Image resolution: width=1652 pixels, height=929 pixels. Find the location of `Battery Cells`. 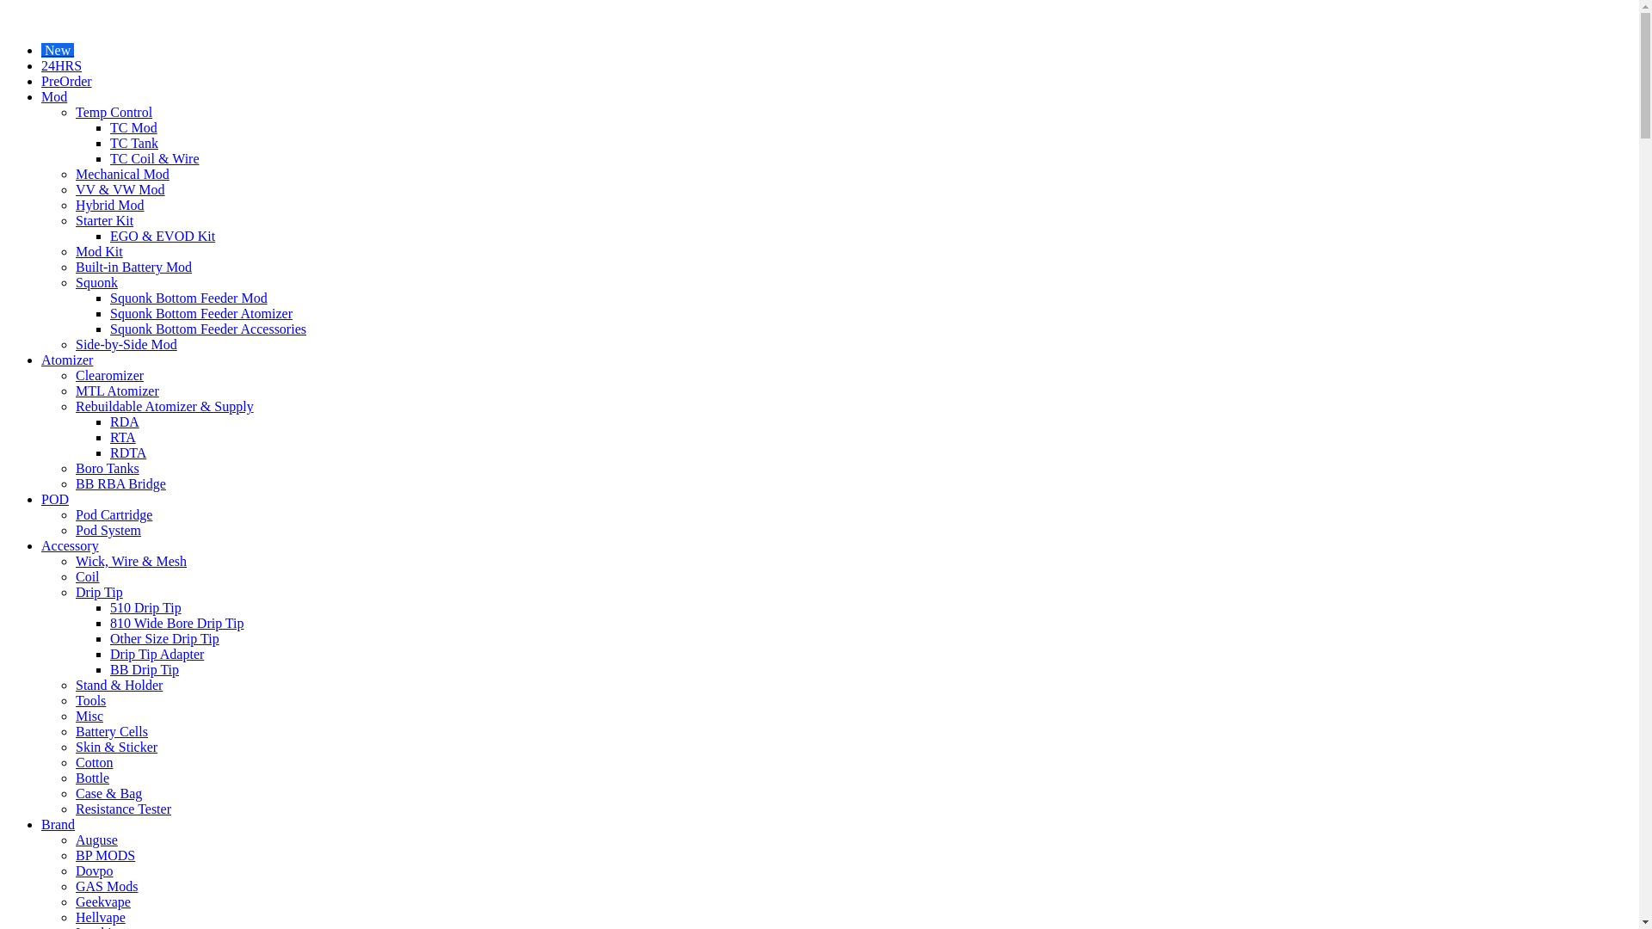

Battery Cells is located at coordinates (112, 731).